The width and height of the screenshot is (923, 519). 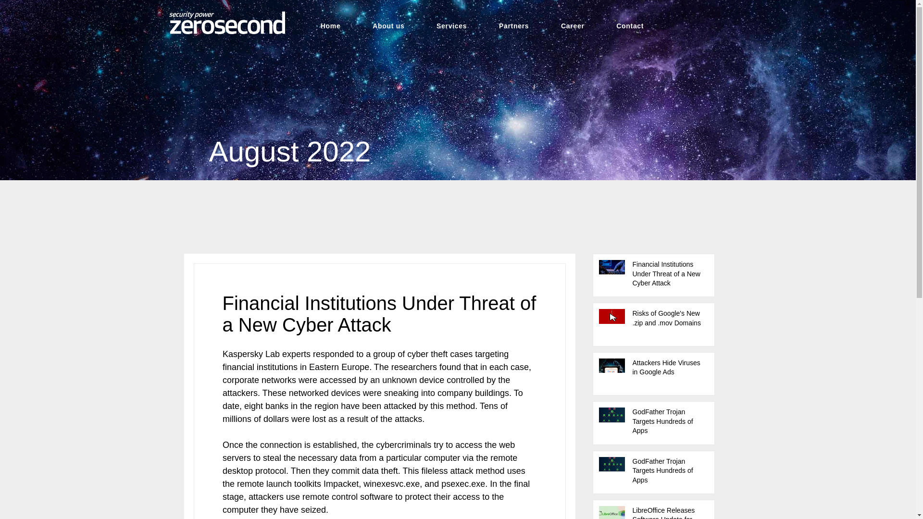 I want to click on Risks of Google's New .zip and .mov Domains, so click(x=669, y=320).